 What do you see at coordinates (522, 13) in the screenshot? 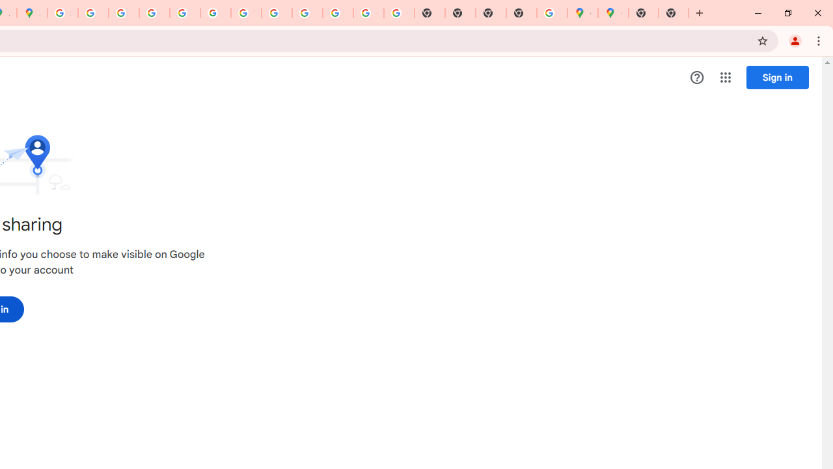
I see `New Tab` at bounding box center [522, 13].